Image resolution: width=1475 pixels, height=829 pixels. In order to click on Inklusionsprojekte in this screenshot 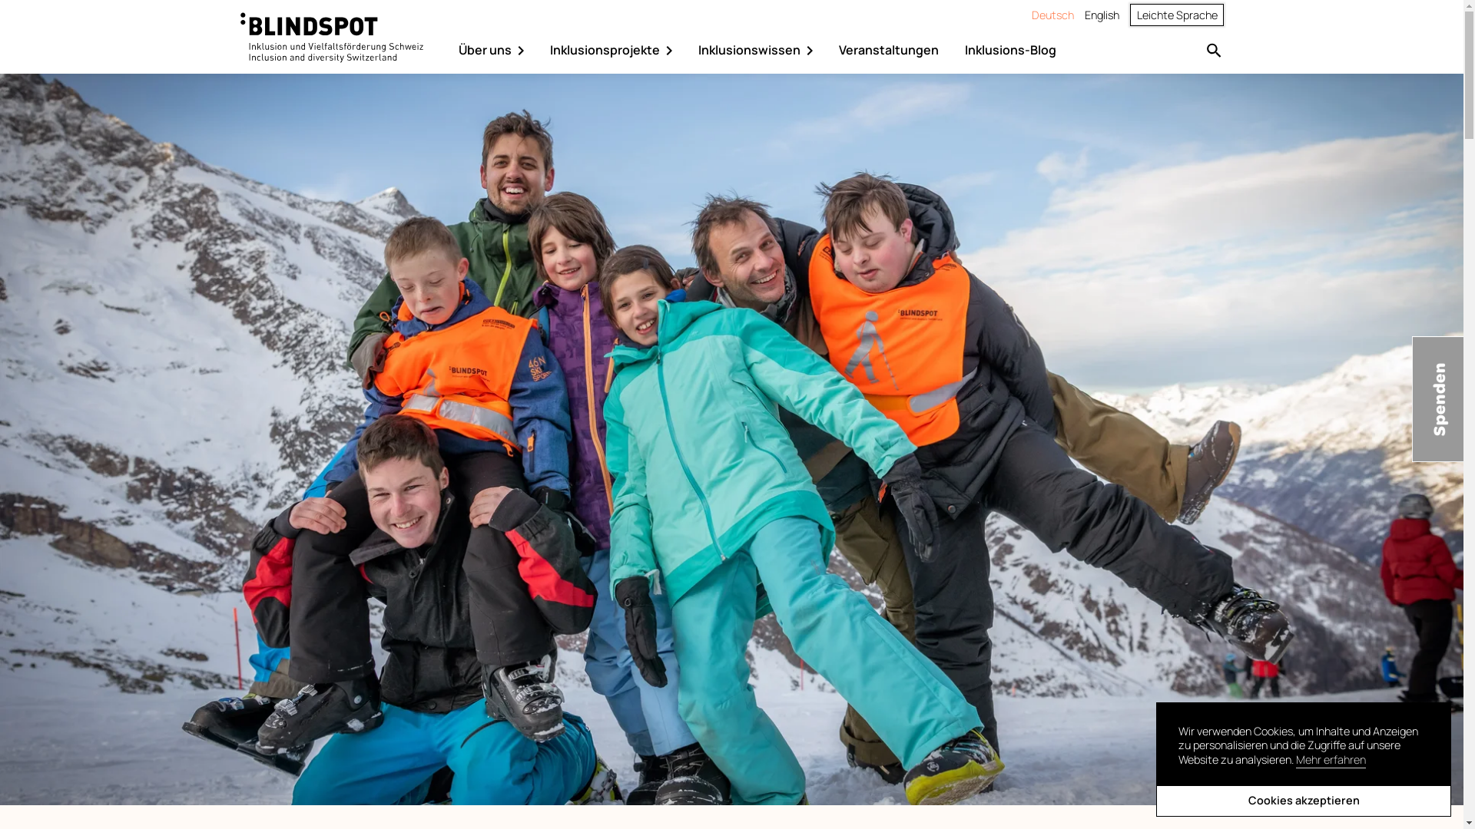, I will do `click(615, 51)`.